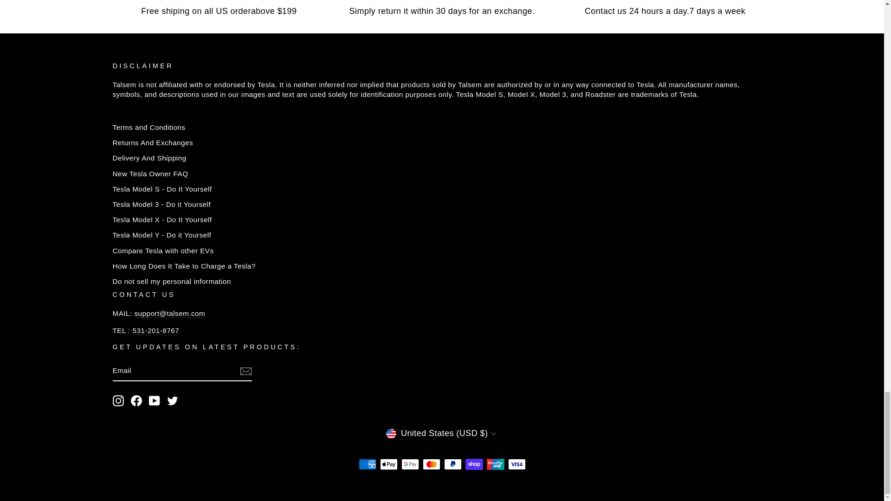  Describe the element at coordinates (410, 464) in the screenshot. I see `Google Pay` at that location.